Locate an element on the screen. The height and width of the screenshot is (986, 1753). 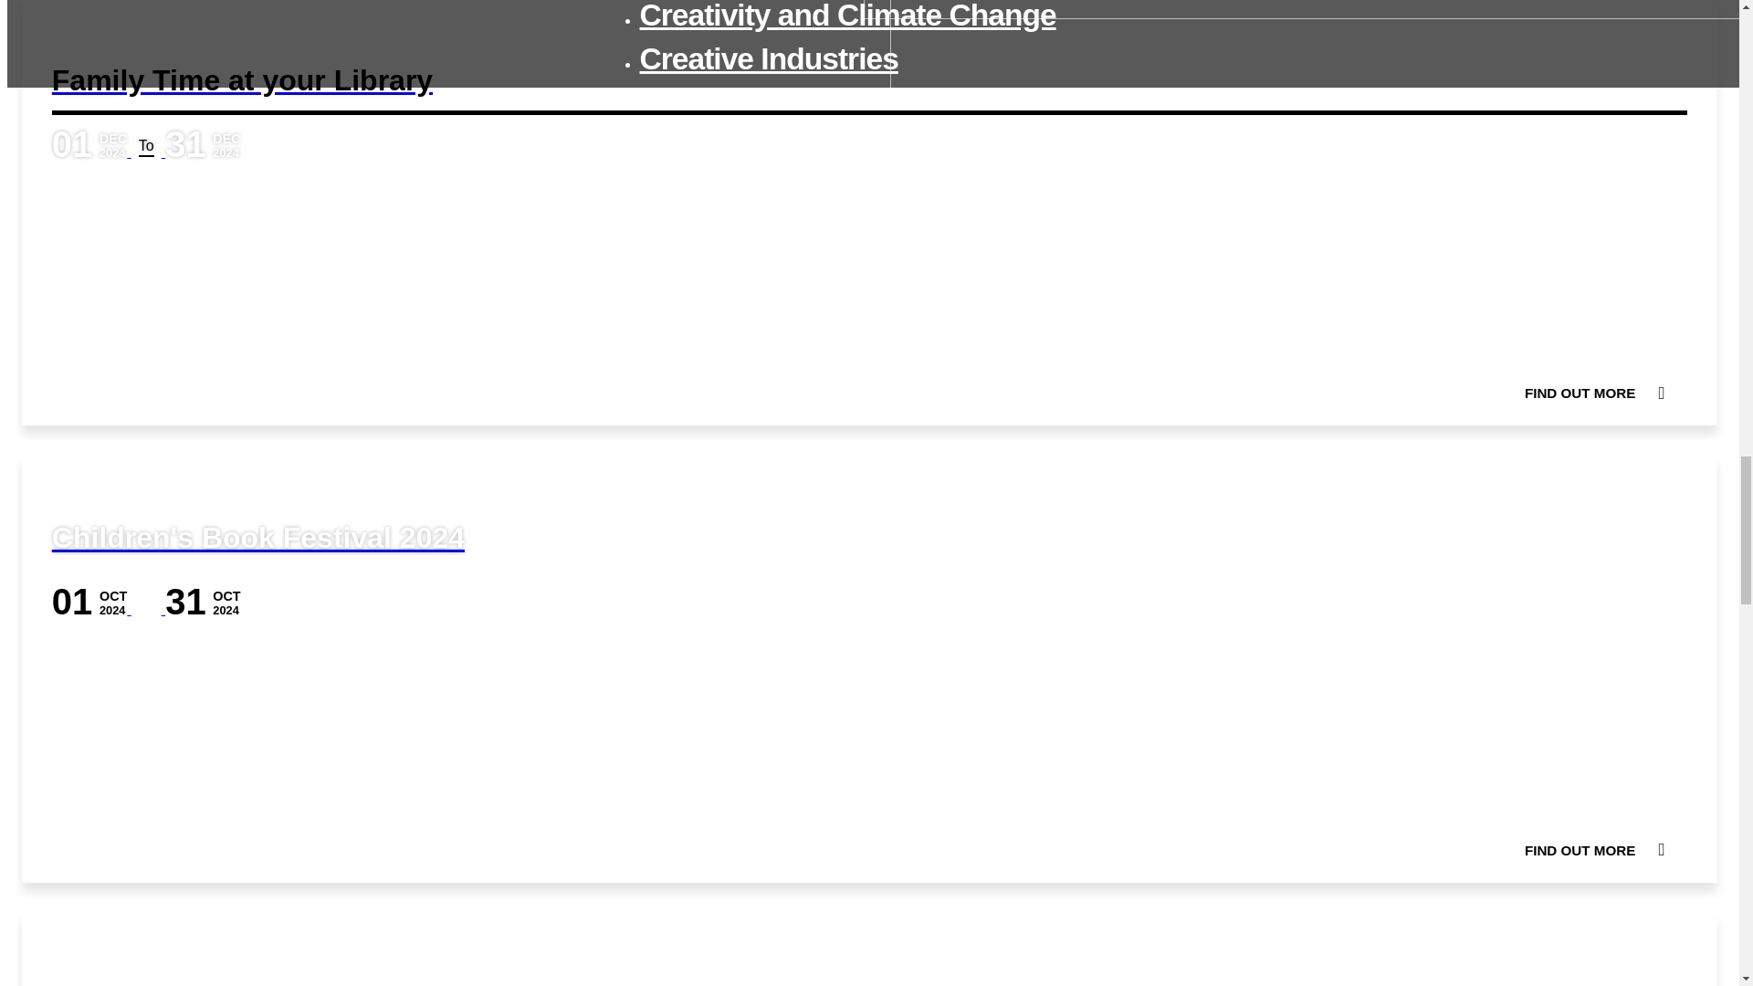
Positive Ageing Week 2024 is located at coordinates (869, 949).